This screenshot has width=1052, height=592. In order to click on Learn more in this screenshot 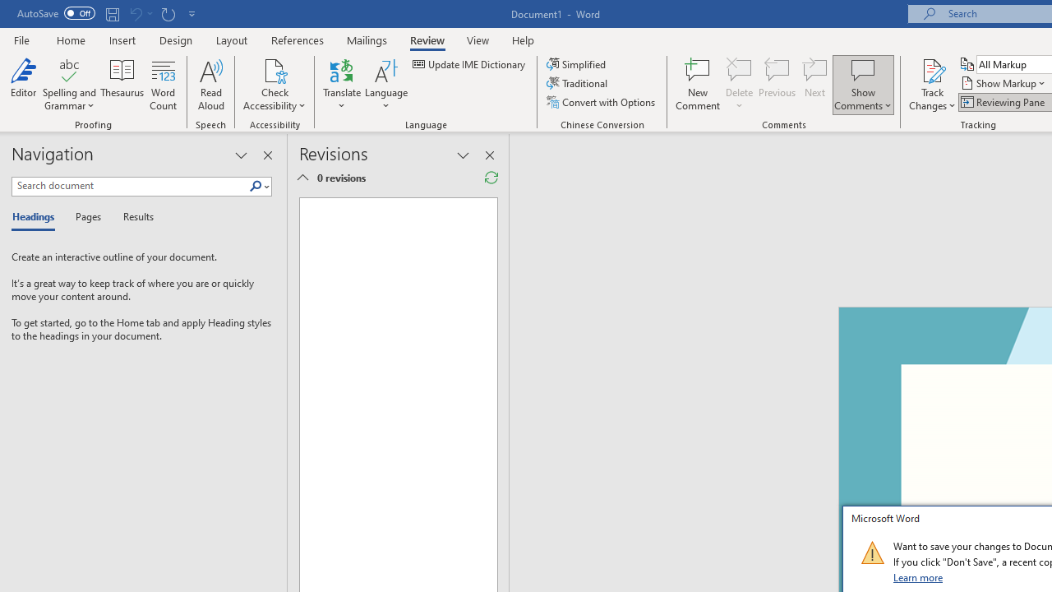, I will do `click(919, 577)`.